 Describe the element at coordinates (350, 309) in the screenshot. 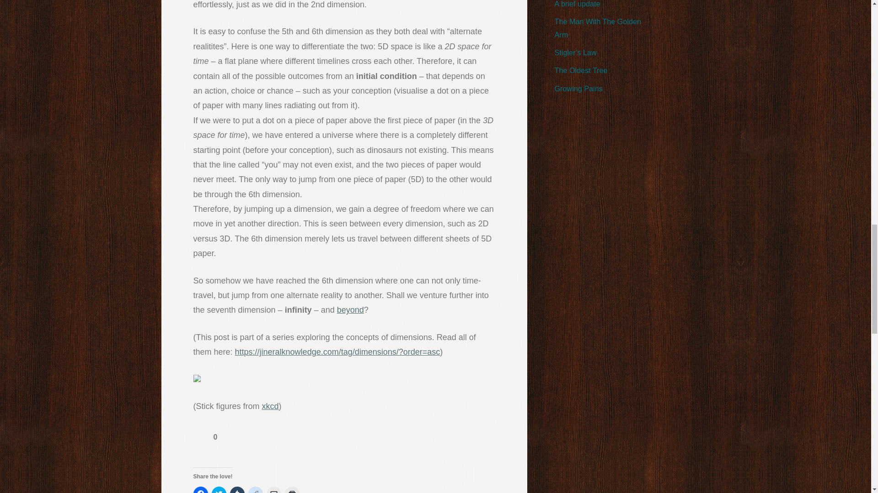

I see `beyond` at that location.